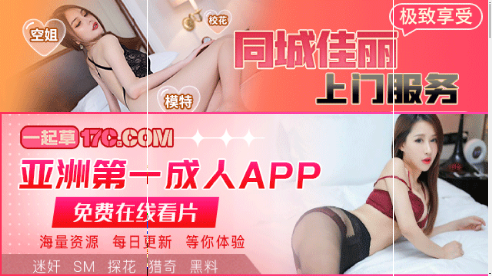  Describe the element at coordinates (293, 159) in the screenshot. I see `|` at that location.